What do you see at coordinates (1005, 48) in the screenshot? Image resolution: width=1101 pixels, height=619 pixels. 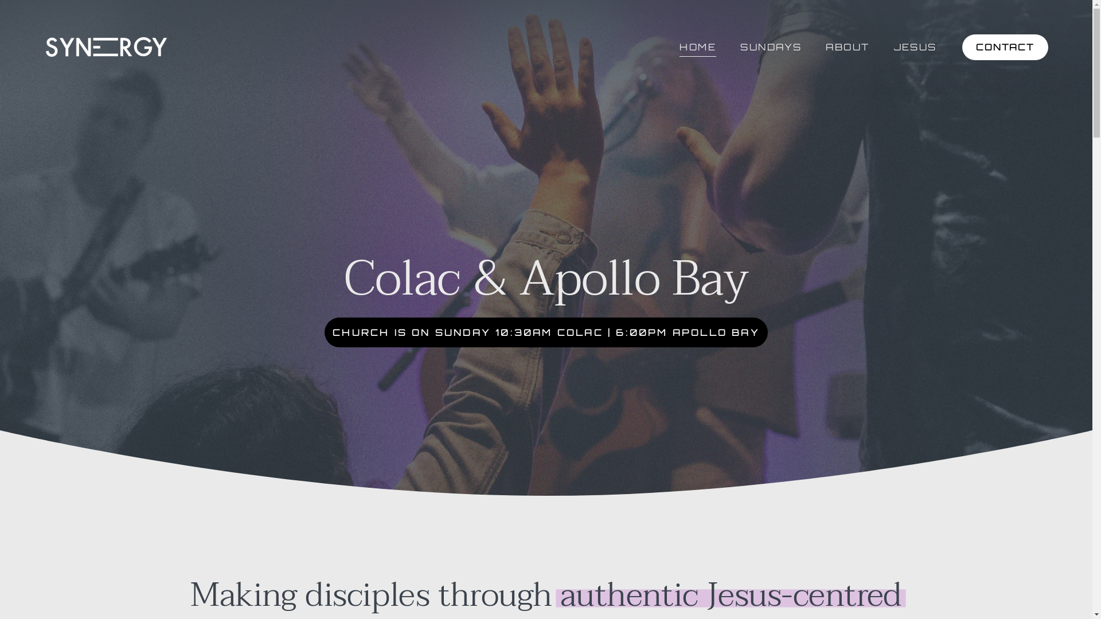 I see `CONTACT` at bounding box center [1005, 48].